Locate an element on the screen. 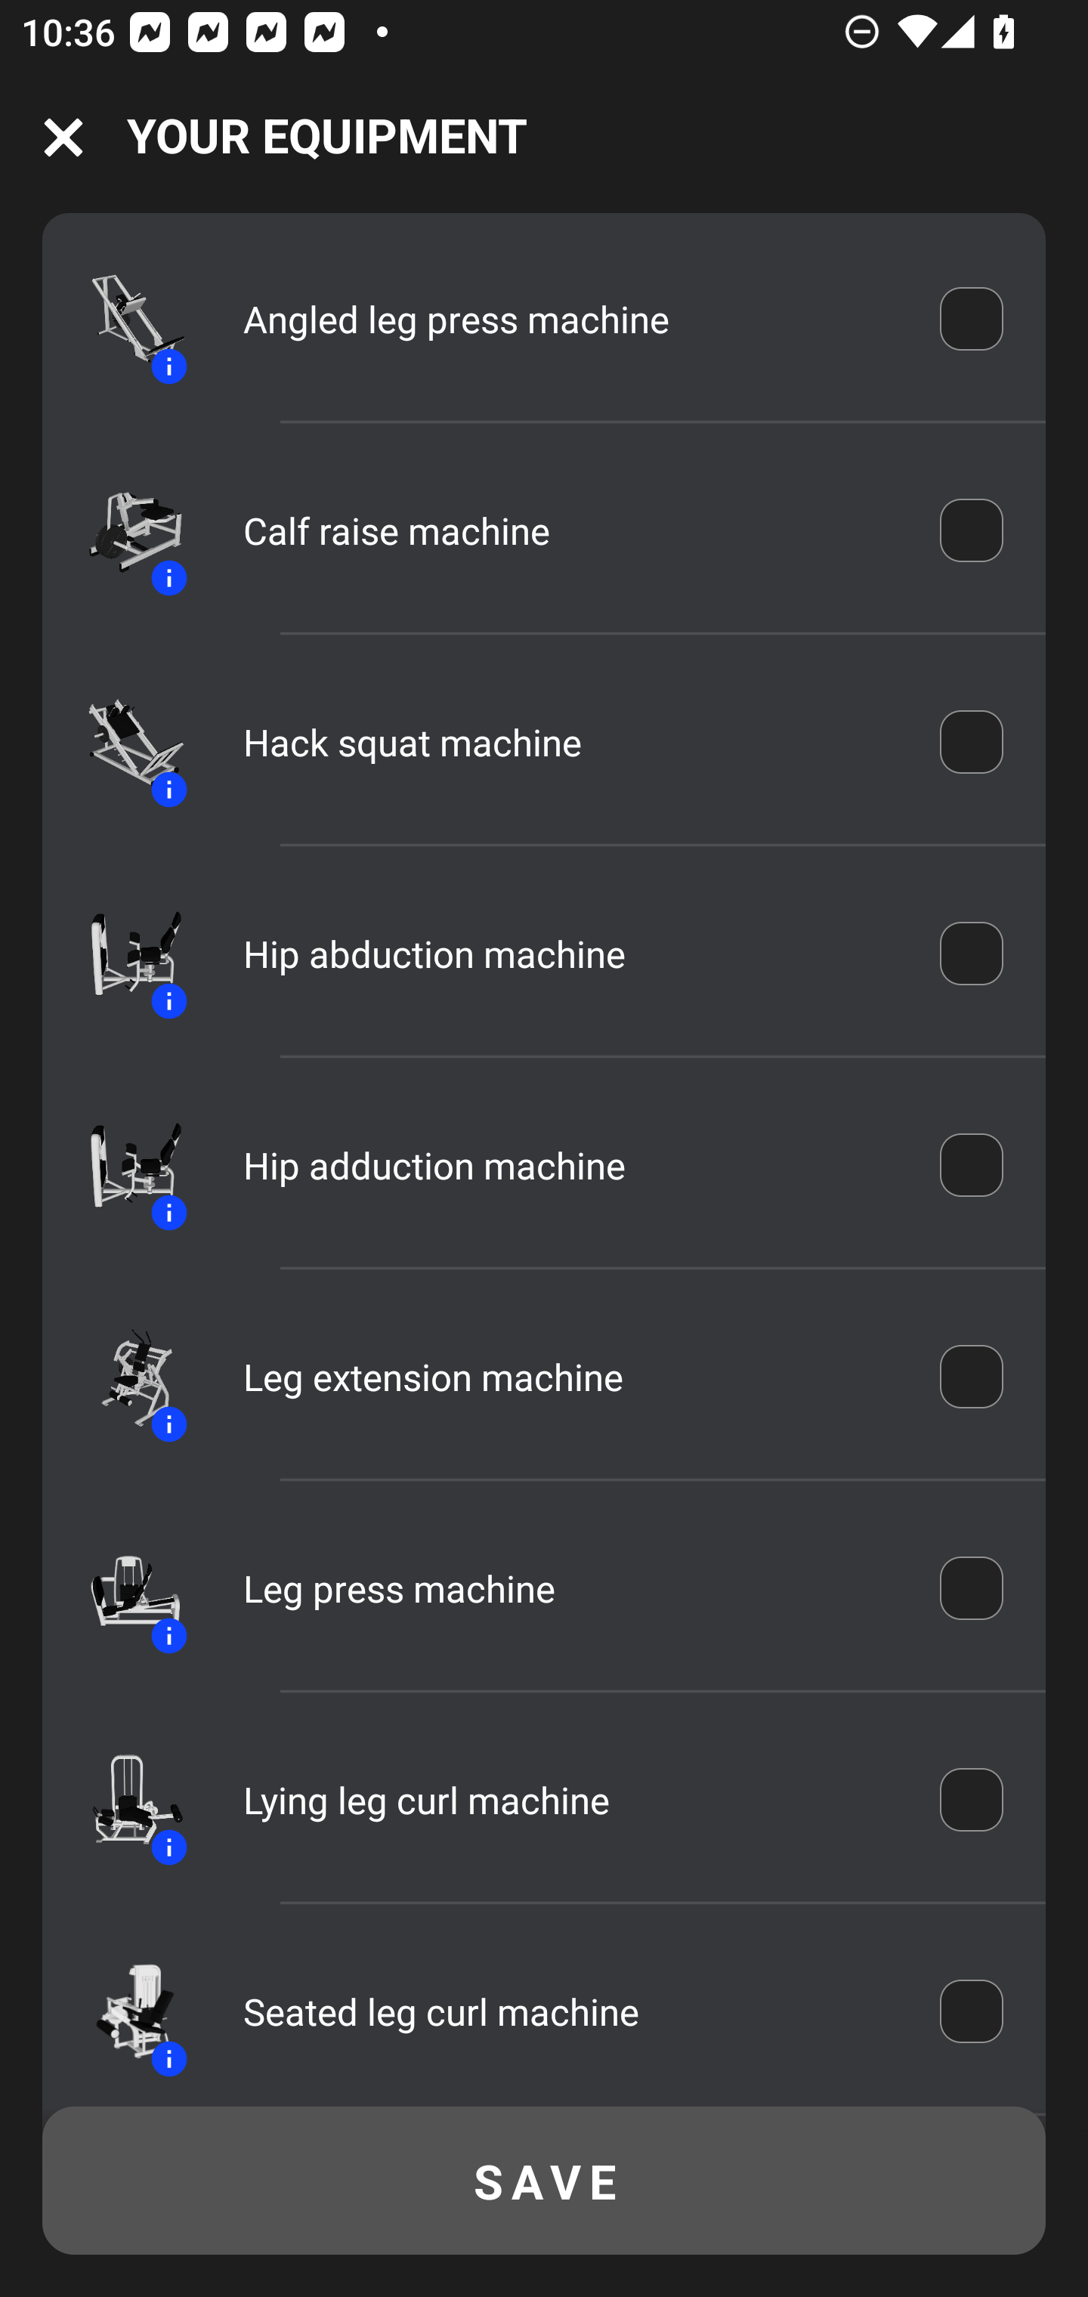 This screenshot has width=1088, height=2297. Leg press machine is located at coordinates (570, 1588).